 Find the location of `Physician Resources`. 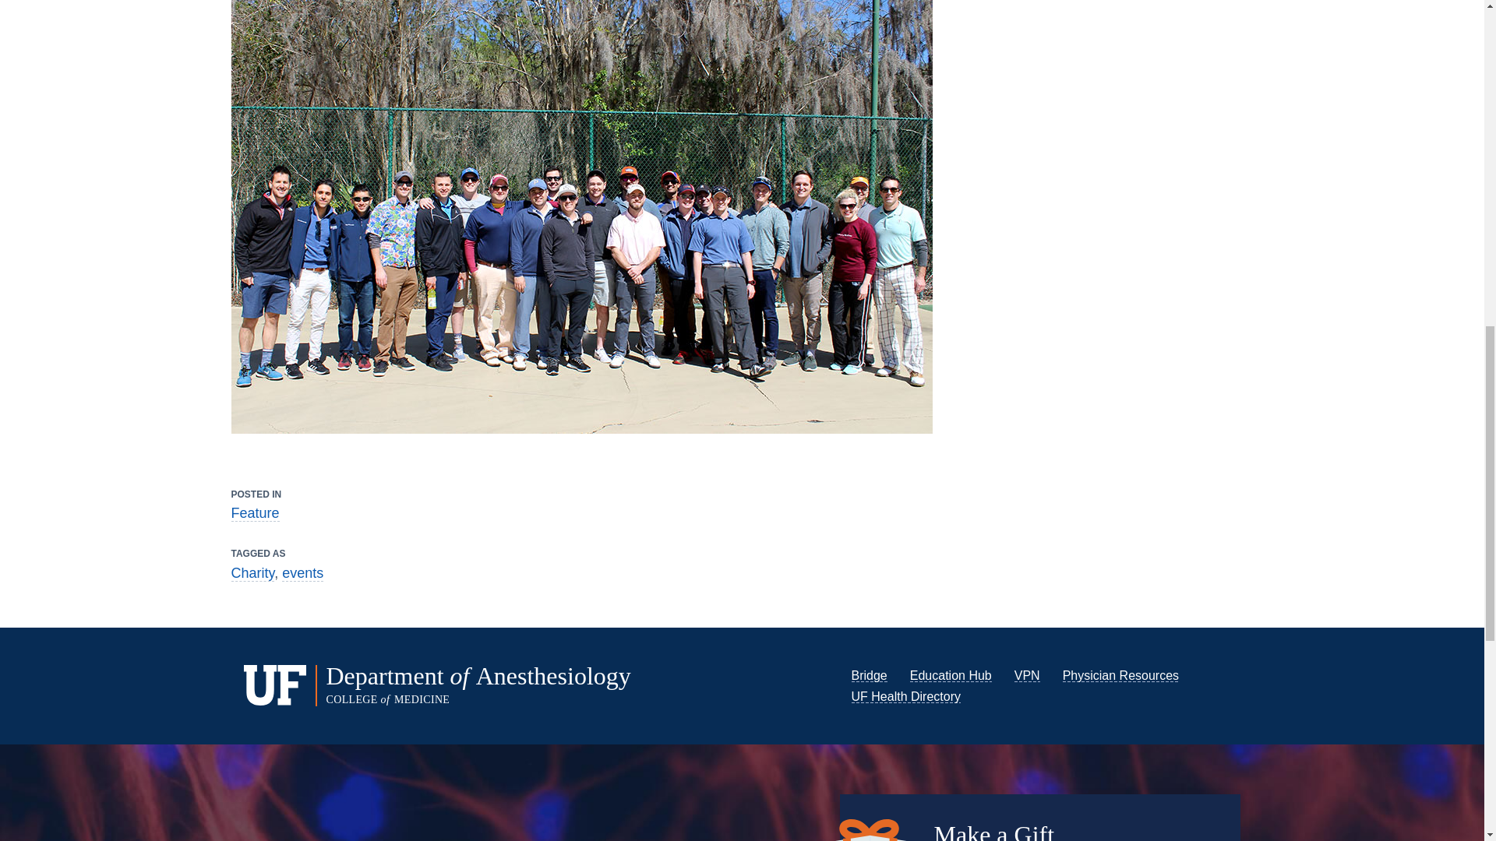

Physician Resources is located at coordinates (1120, 674).